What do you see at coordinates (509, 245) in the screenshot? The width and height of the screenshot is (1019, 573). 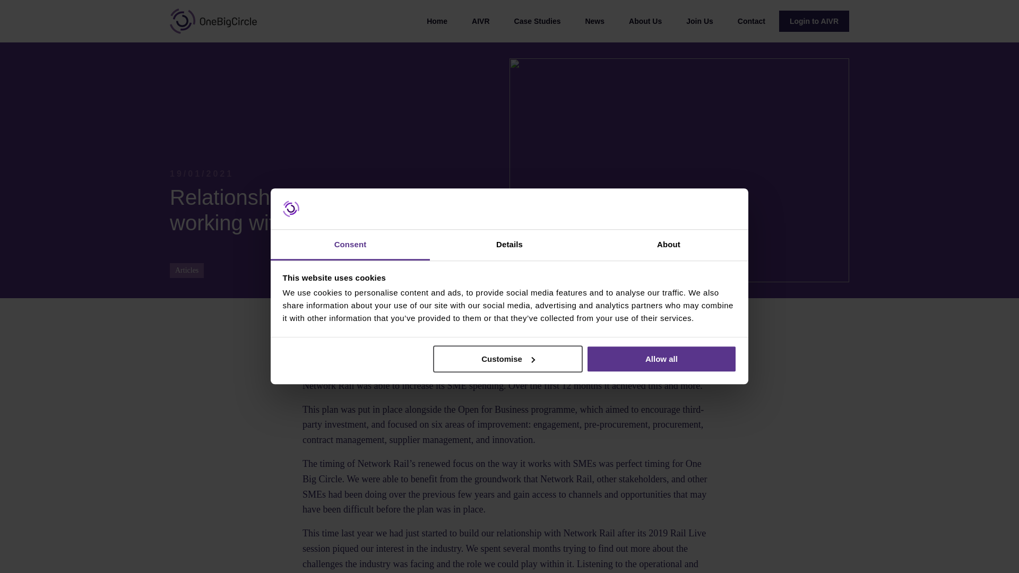 I see `Details` at bounding box center [509, 245].